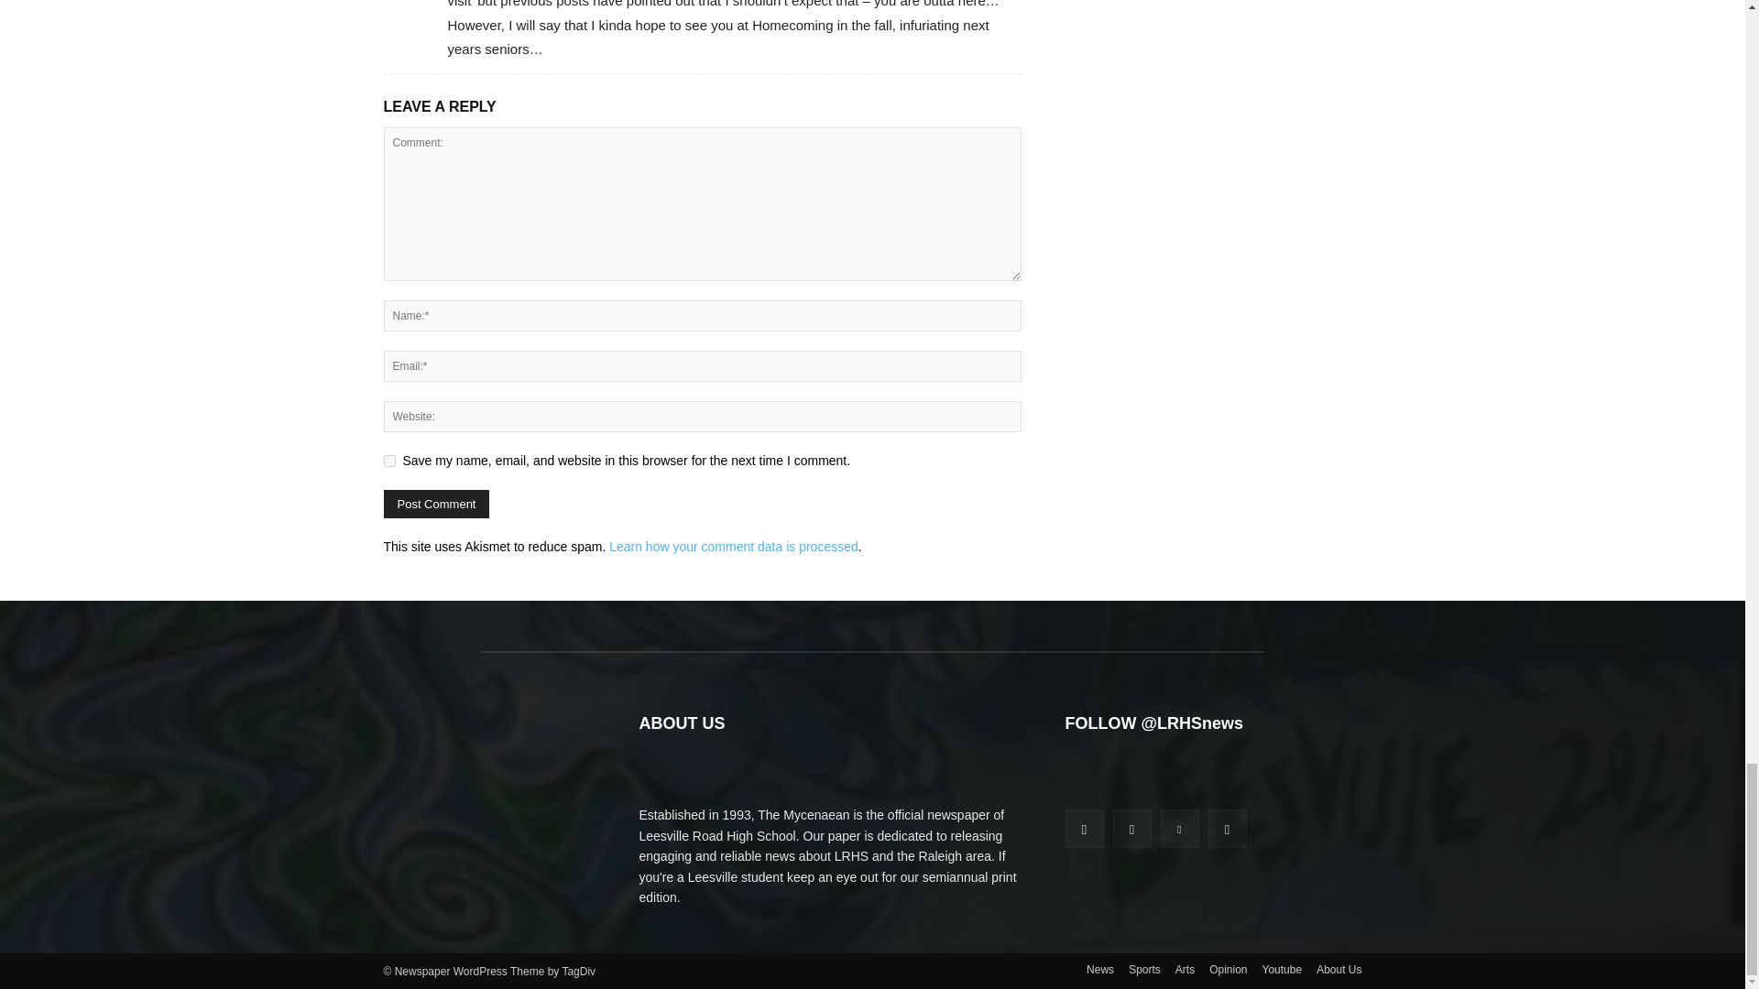 The width and height of the screenshot is (1759, 989). What do you see at coordinates (388, 460) in the screenshot?
I see `yes` at bounding box center [388, 460].